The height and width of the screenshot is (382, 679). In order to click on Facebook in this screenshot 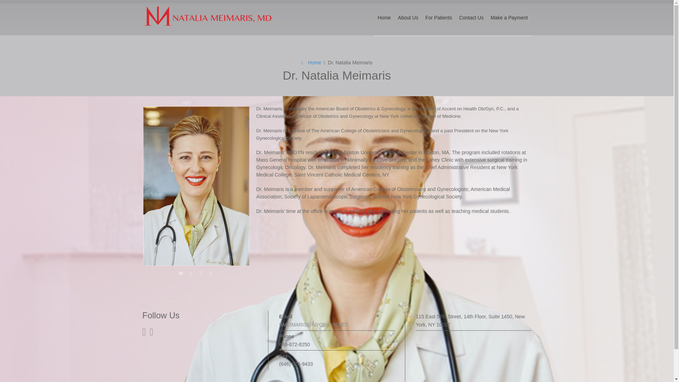, I will do `click(201, 273)`.